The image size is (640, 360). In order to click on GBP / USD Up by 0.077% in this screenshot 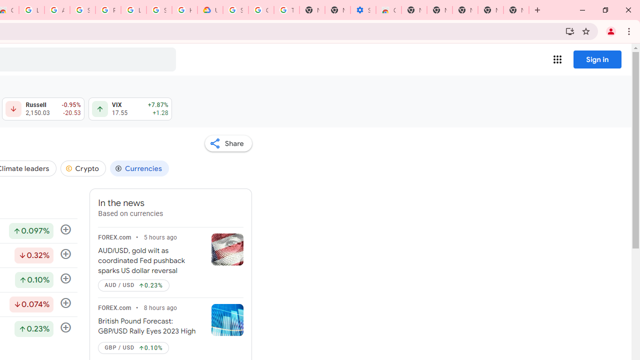, I will do `click(133, 348)`.